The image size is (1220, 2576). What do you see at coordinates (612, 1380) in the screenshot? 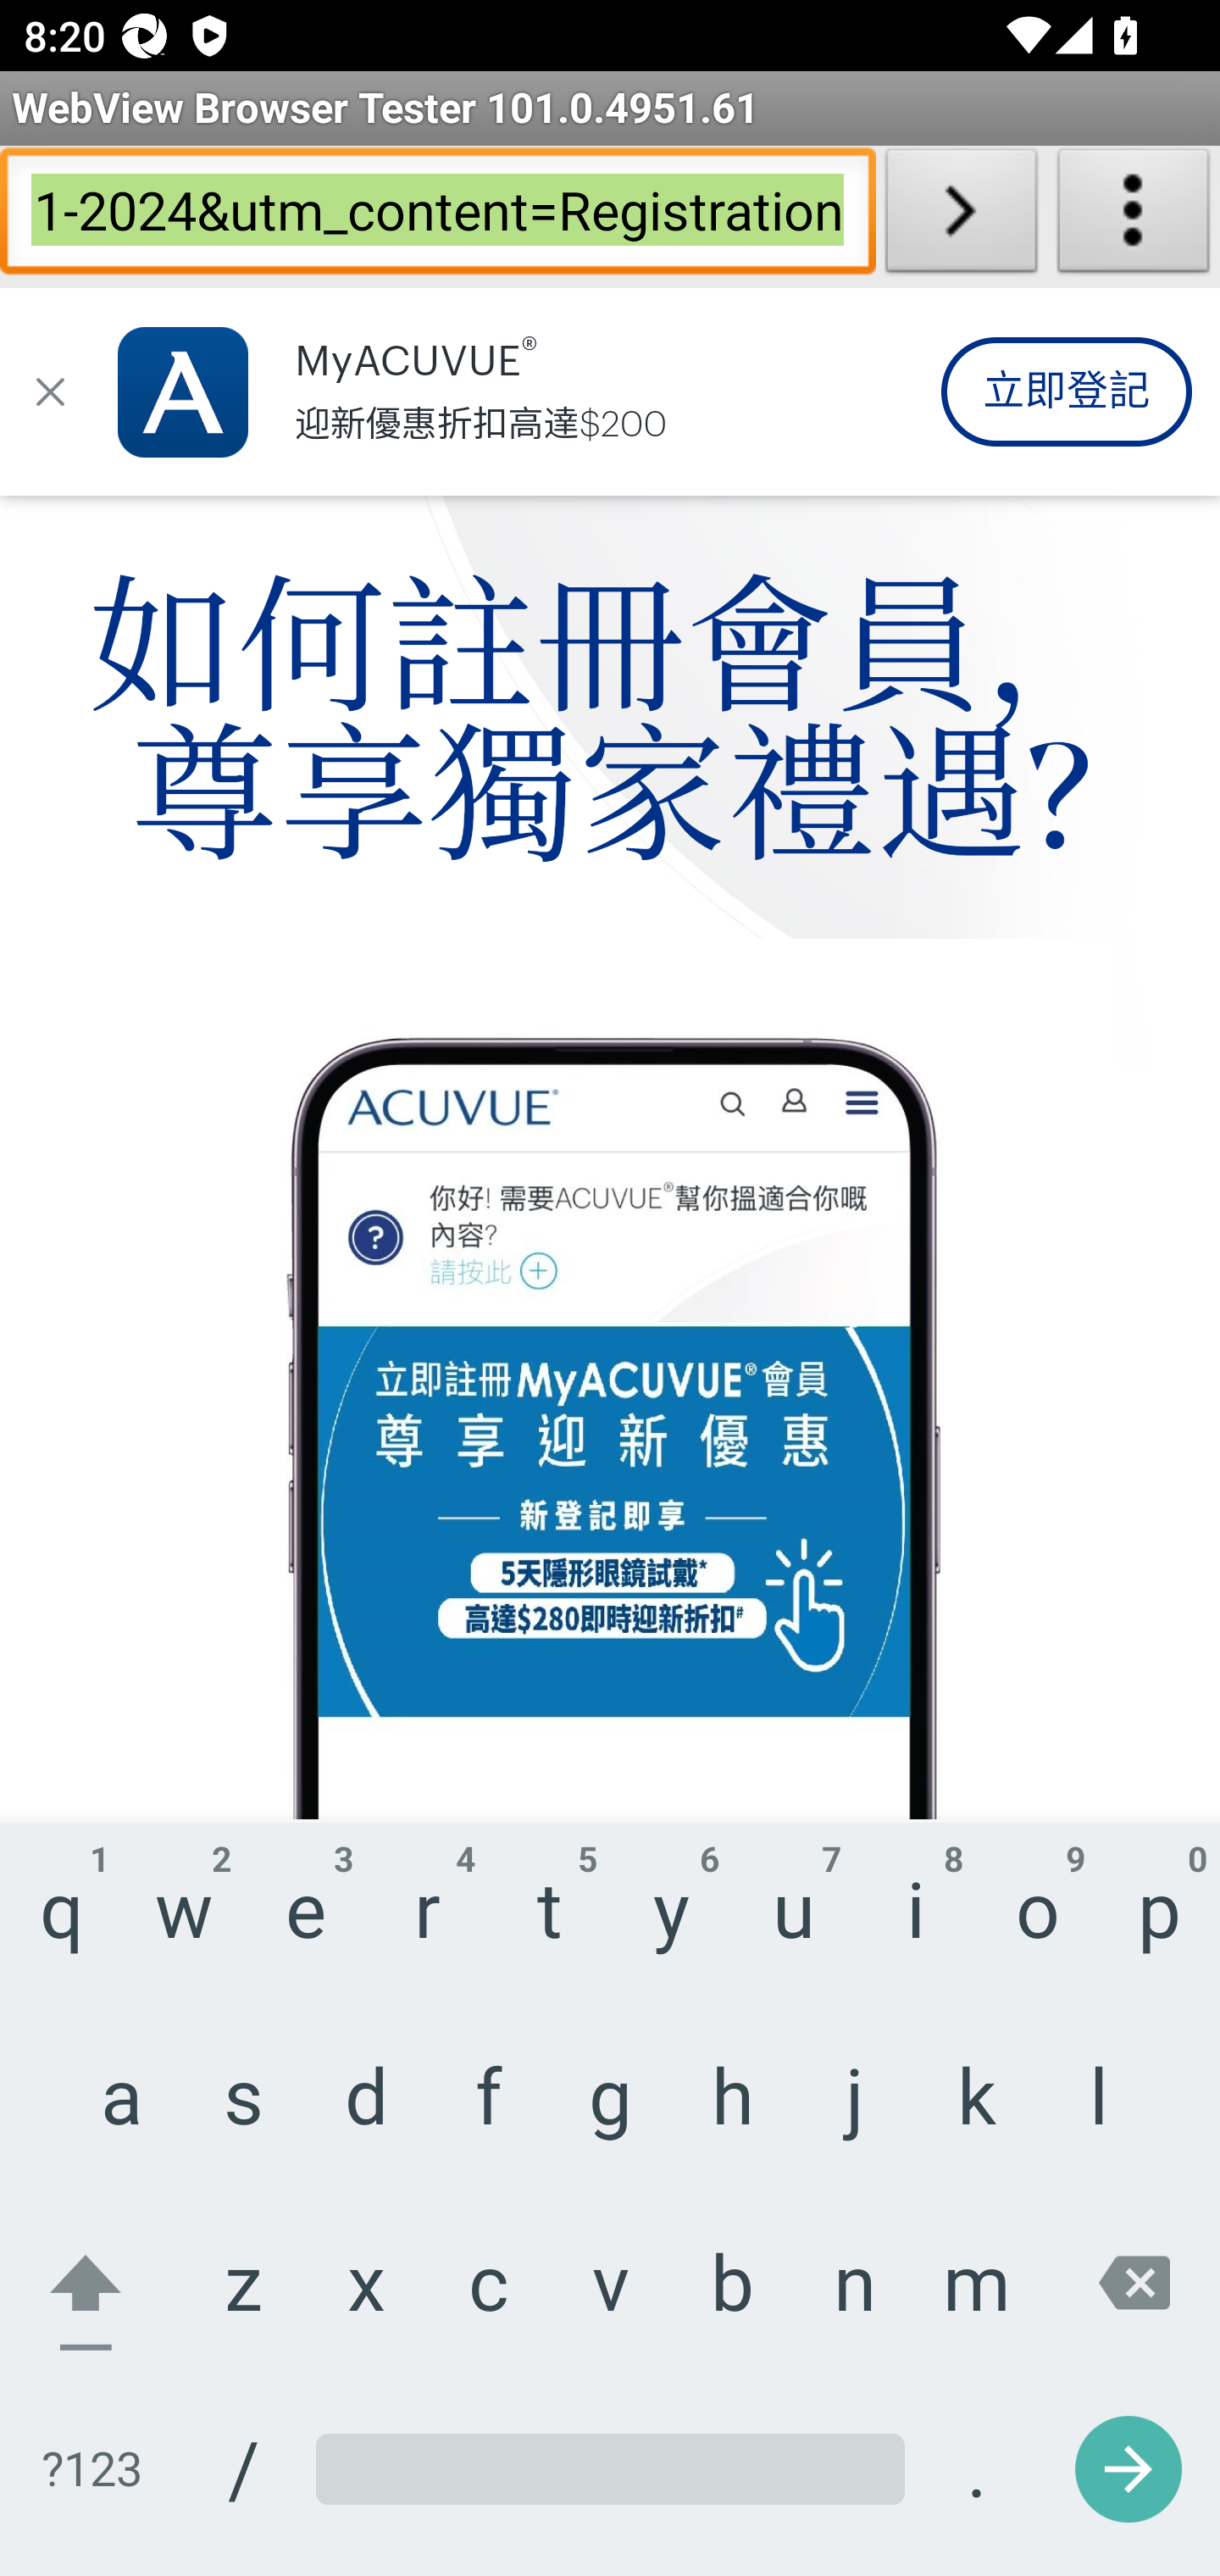
I see `myacuvue-iphone-pages_20230612_v02-1_5` at bounding box center [612, 1380].